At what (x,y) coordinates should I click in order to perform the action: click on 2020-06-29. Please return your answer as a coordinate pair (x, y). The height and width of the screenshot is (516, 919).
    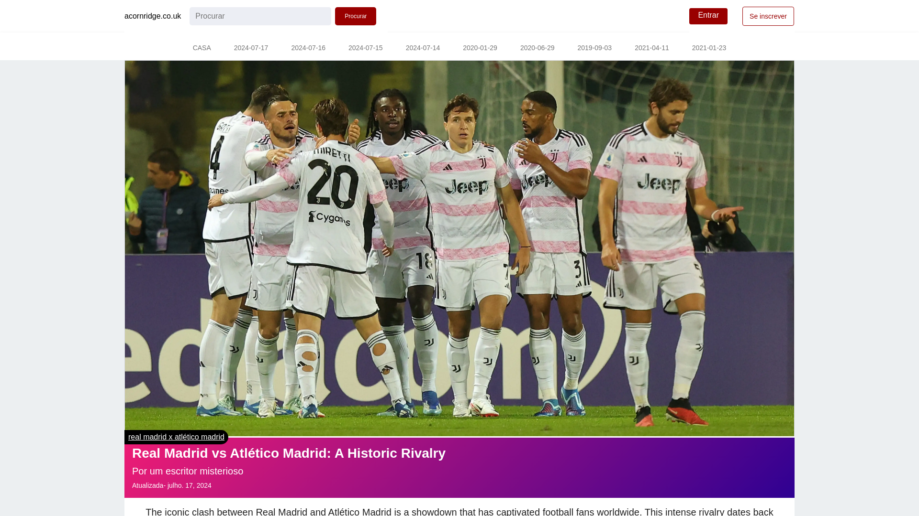
    Looking at the image, I should click on (537, 49).